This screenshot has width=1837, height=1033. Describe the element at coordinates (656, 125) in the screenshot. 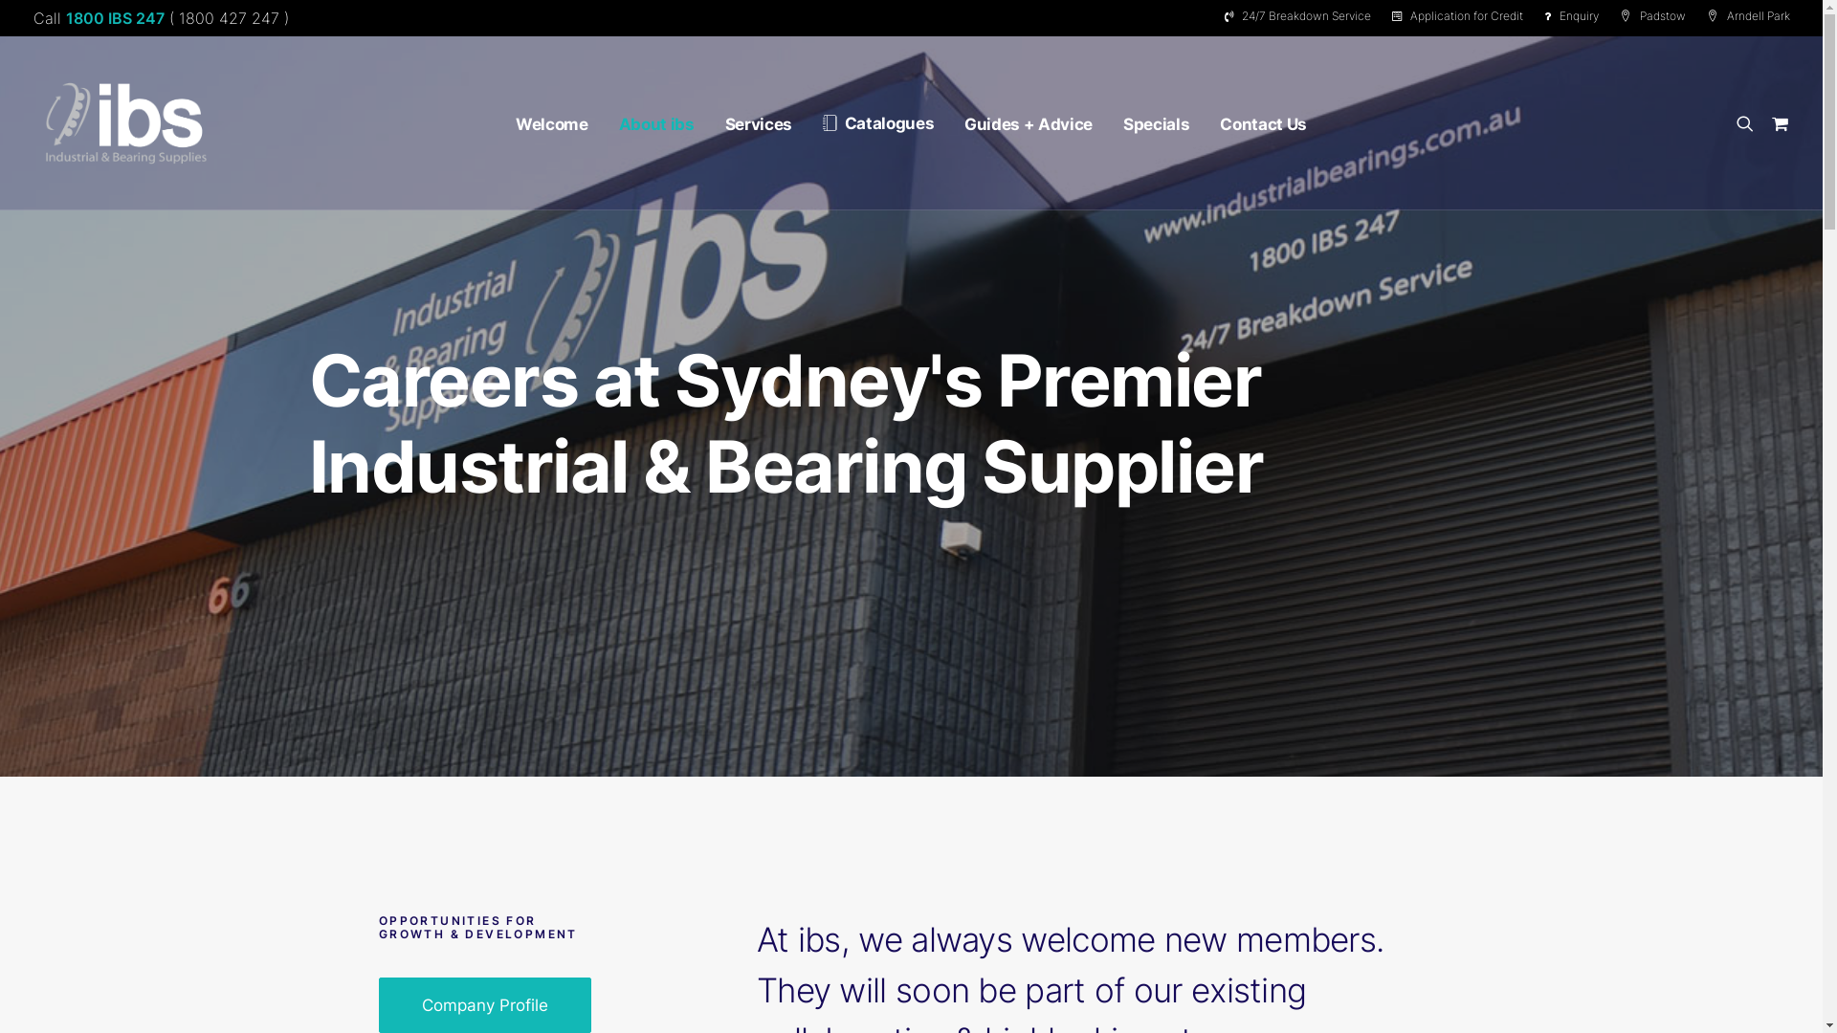

I see `About ibs` at that location.